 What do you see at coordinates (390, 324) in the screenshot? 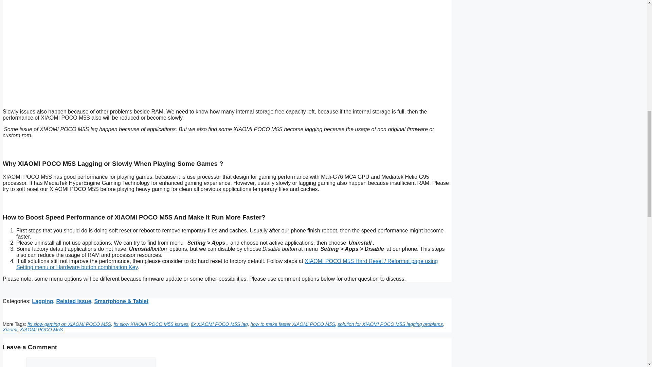
I see `solution for XIAOMI POCO M5S lagging problems` at bounding box center [390, 324].